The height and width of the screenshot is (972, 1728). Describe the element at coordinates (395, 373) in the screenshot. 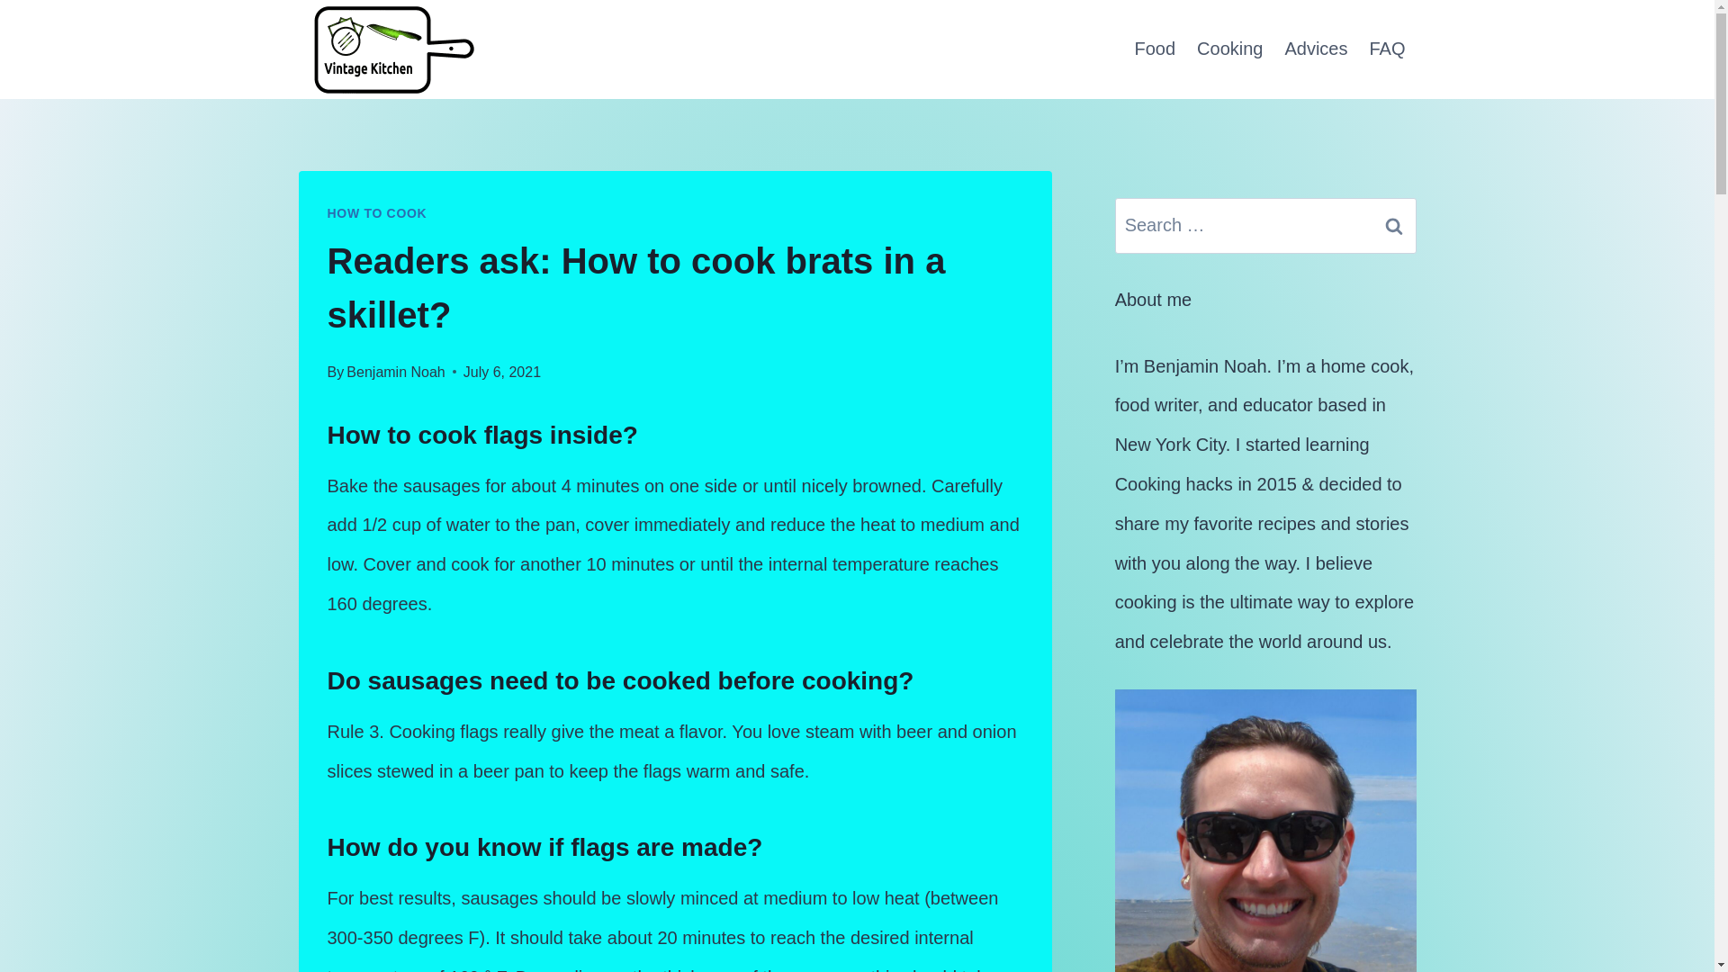

I see `Benjamin Noah` at that location.